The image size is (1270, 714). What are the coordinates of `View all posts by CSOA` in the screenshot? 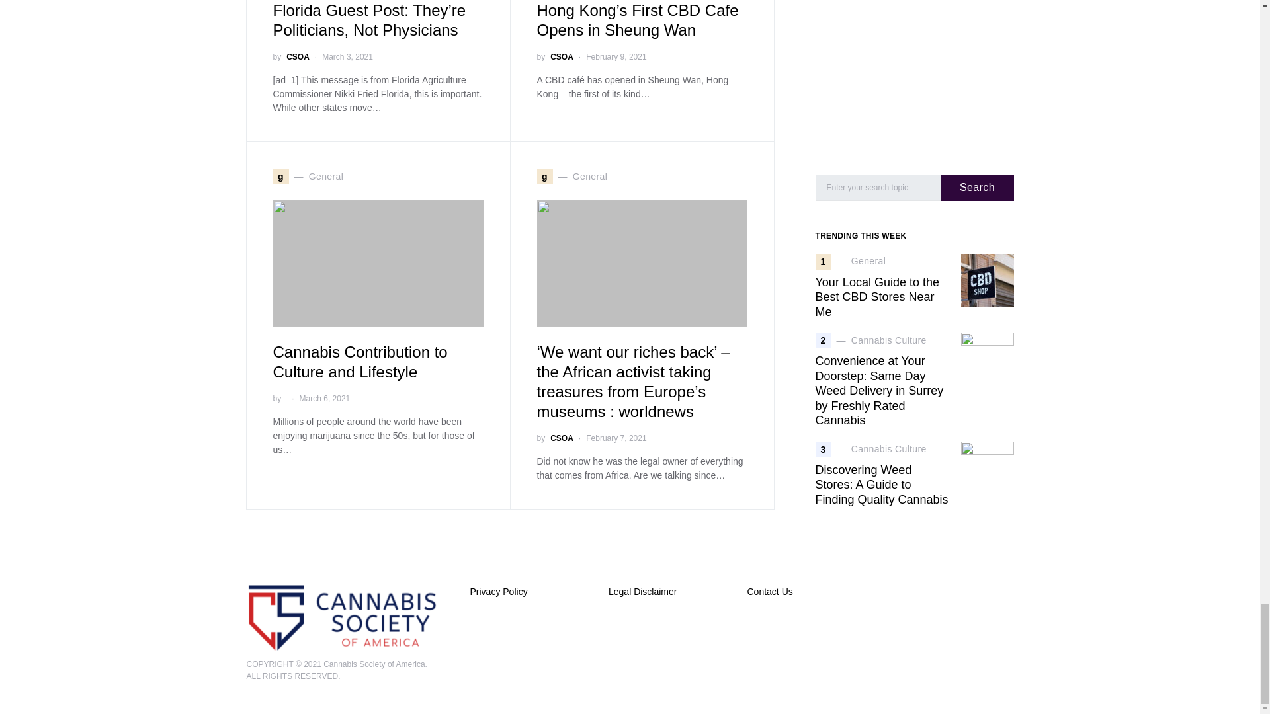 It's located at (298, 57).